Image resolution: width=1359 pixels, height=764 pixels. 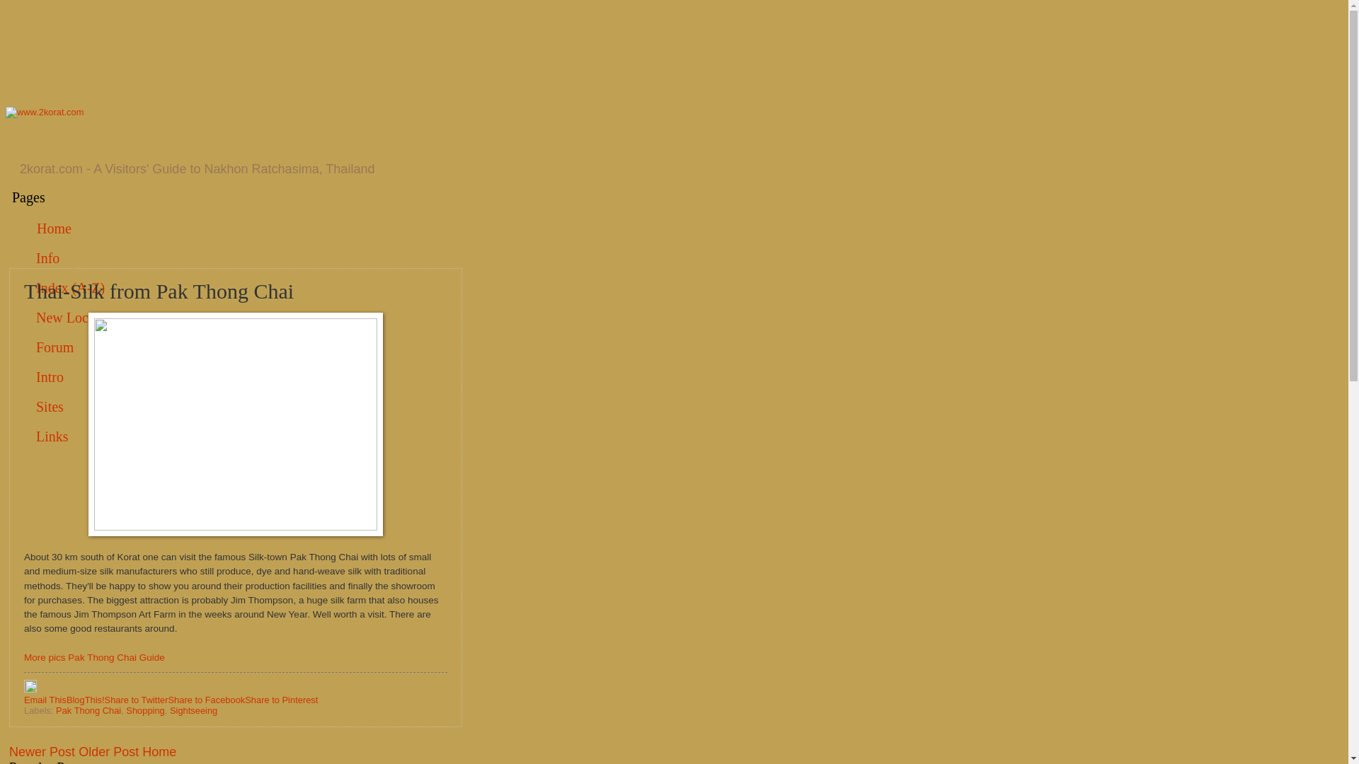 I want to click on Info, so click(x=48, y=259).